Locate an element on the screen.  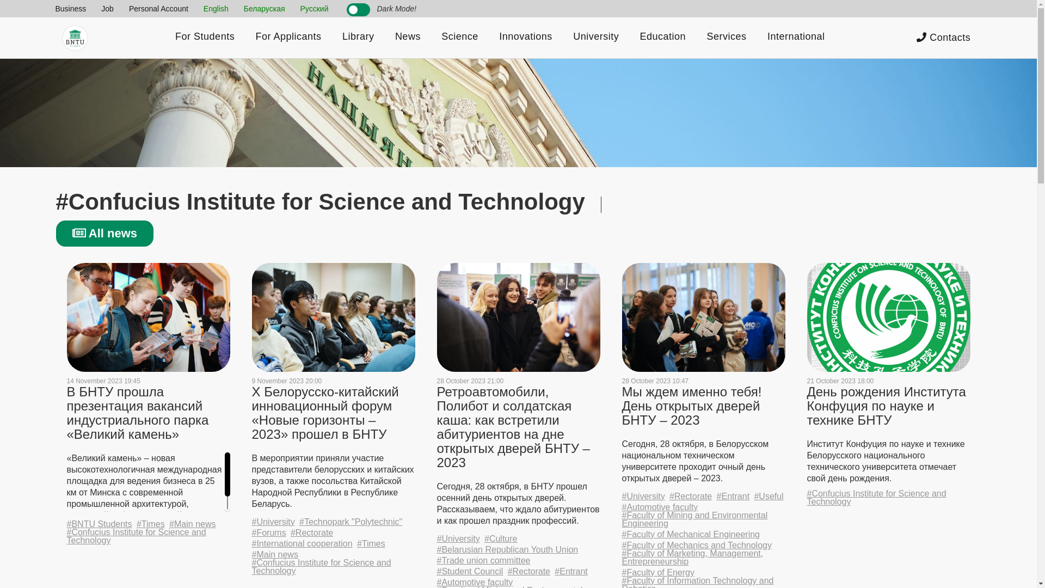
News is located at coordinates (408, 38).